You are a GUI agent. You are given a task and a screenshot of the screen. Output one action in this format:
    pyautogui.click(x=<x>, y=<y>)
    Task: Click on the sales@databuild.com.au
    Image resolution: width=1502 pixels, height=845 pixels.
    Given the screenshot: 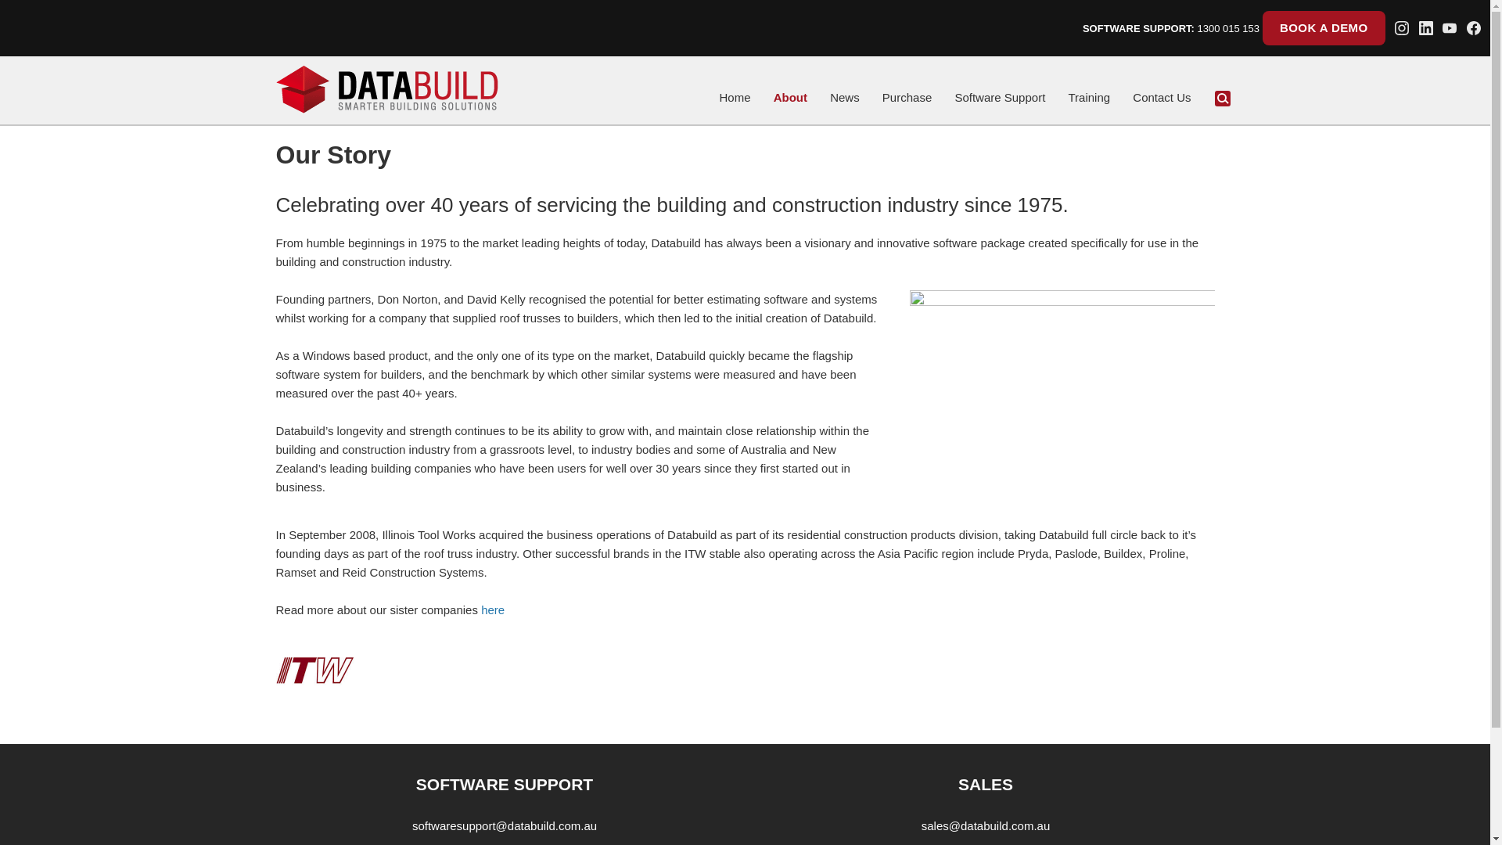 What is the action you would take?
    pyautogui.click(x=986, y=826)
    